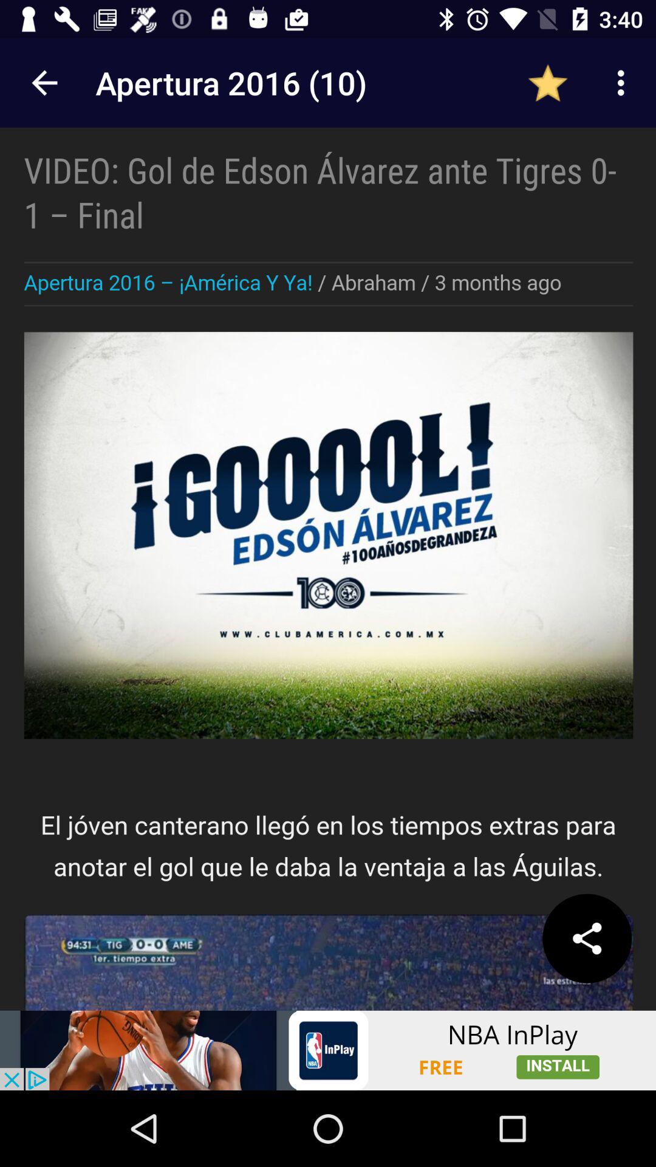 Image resolution: width=656 pixels, height=1167 pixels. What do you see at coordinates (587, 938) in the screenshot?
I see `setting` at bounding box center [587, 938].